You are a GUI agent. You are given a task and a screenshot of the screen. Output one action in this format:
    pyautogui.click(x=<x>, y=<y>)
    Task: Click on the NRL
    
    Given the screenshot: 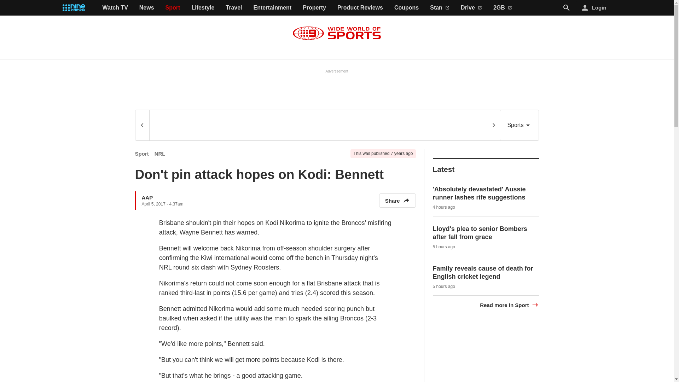 What is the action you would take?
    pyautogui.click(x=160, y=154)
    